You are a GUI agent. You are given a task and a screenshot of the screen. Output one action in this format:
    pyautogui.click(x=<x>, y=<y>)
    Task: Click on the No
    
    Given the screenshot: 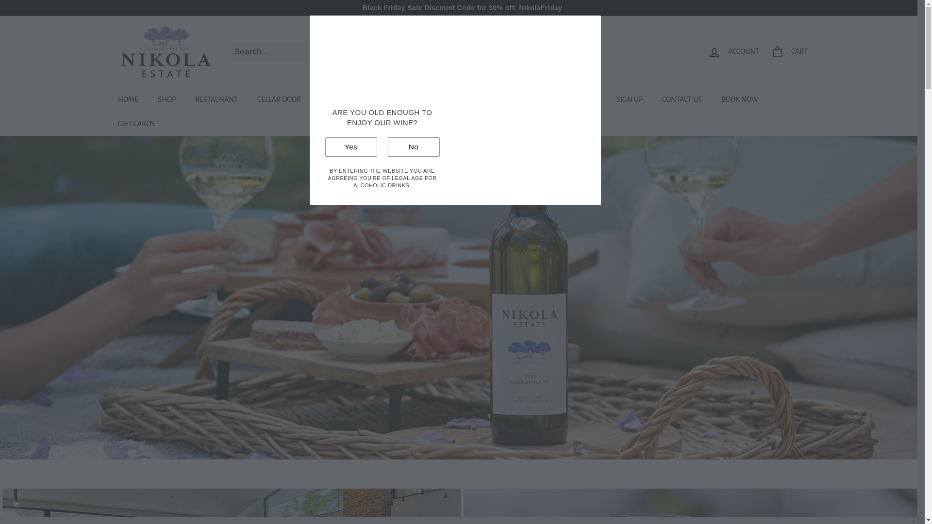 What is the action you would take?
    pyautogui.click(x=414, y=147)
    